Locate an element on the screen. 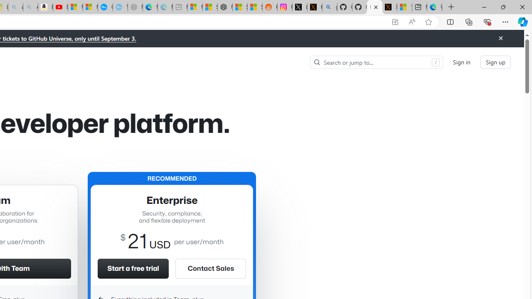  Day 1: Arriving in Yemen (surreal to be here) - YouTube is located at coordinates (60, 7).